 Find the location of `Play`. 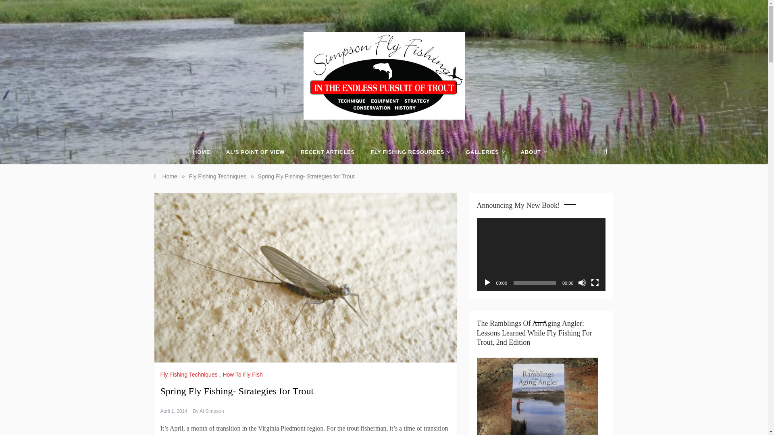

Play is located at coordinates (487, 283).